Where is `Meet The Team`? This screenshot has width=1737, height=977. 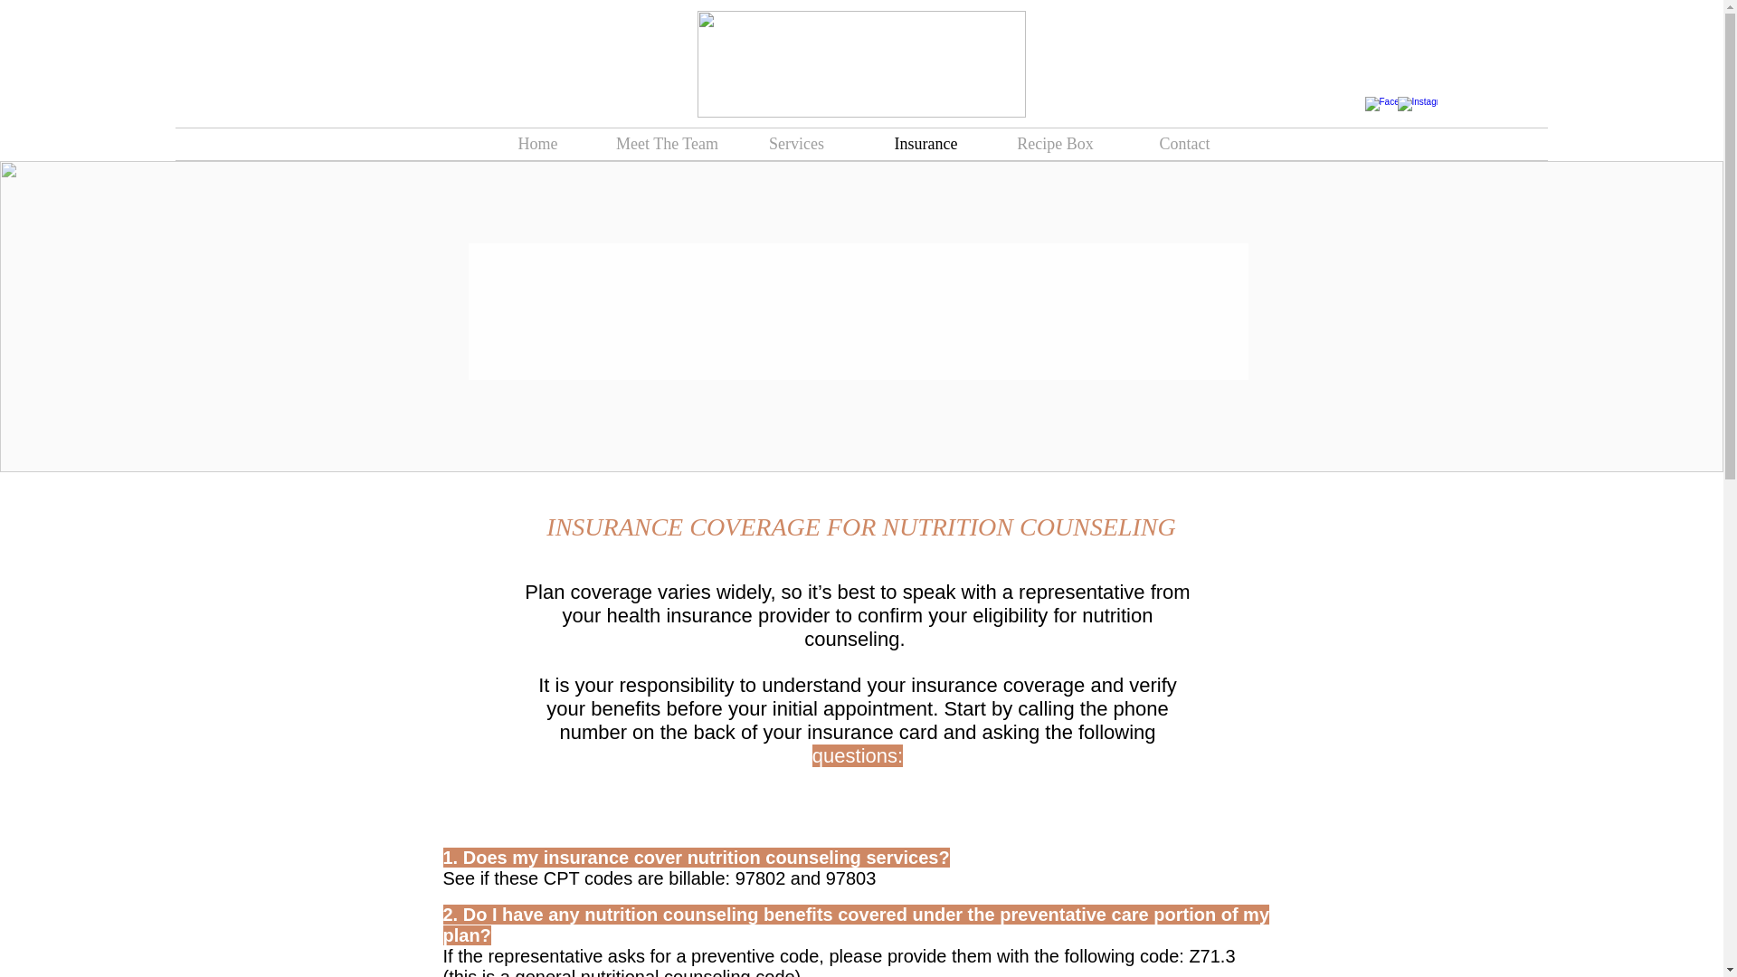 Meet The Team is located at coordinates (667, 144).